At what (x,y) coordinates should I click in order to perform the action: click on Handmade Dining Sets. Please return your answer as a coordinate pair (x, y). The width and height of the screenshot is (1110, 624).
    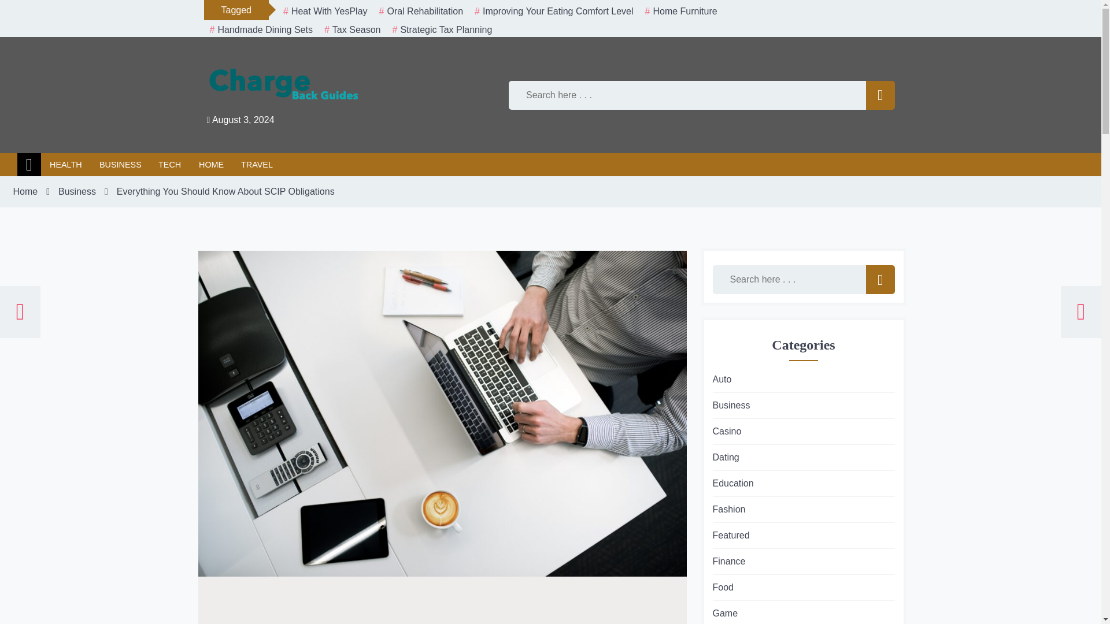
    Looking at the image, I should click on (260, 29).